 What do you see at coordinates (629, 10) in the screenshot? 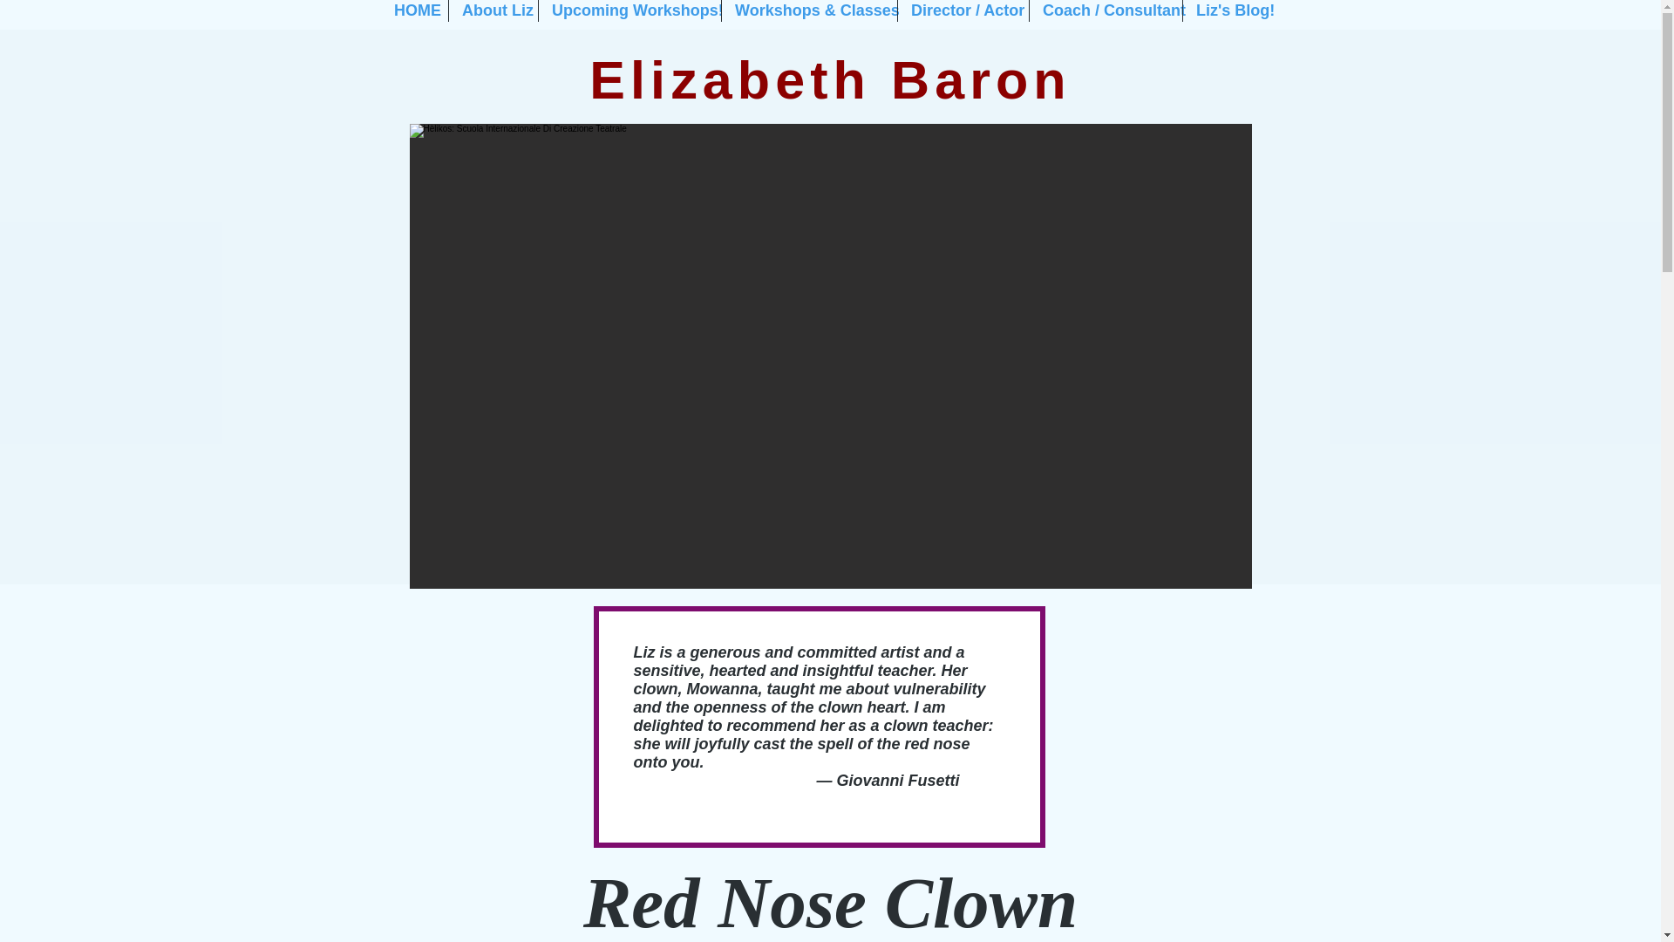
I see `Upcoming Workshops!` at bounding box center [629, 10].